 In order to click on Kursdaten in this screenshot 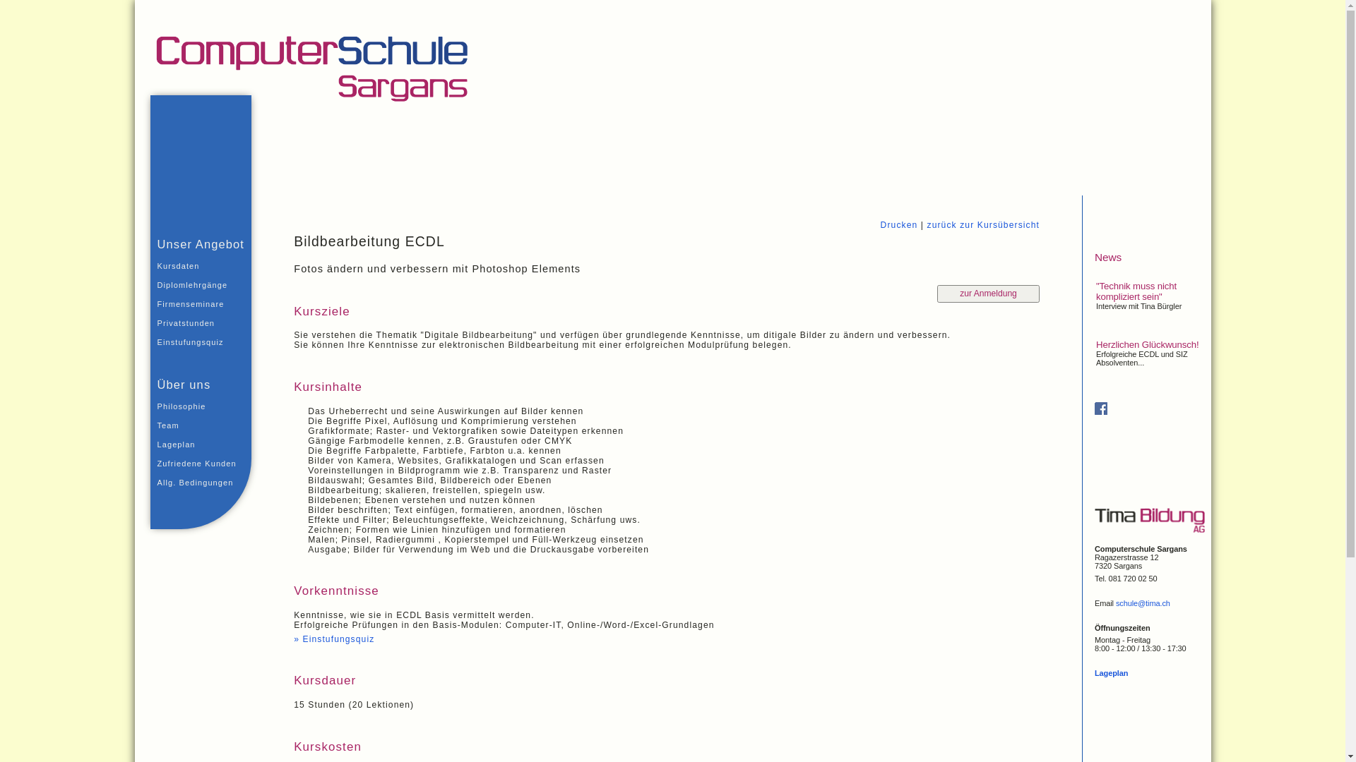, I will do `click(198, 266)`.